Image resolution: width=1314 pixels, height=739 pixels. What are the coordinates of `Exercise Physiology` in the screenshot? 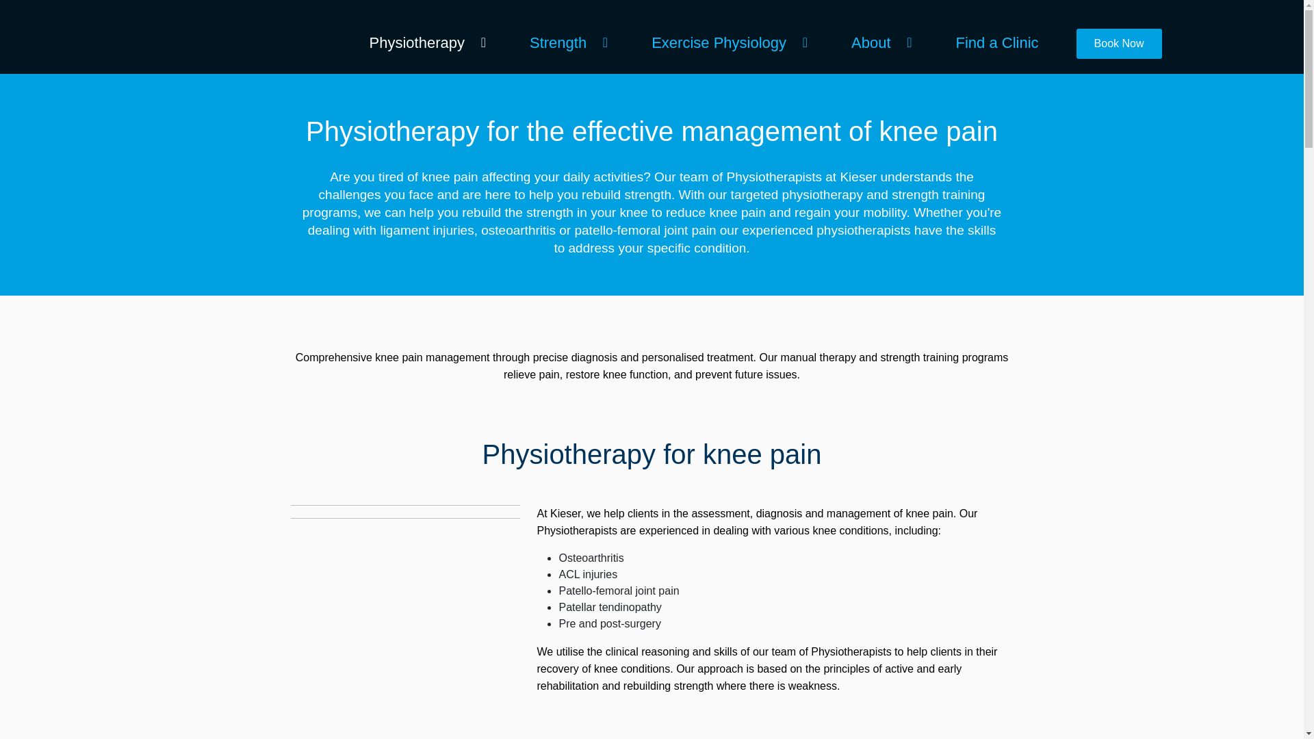 It's located at (724, 42).